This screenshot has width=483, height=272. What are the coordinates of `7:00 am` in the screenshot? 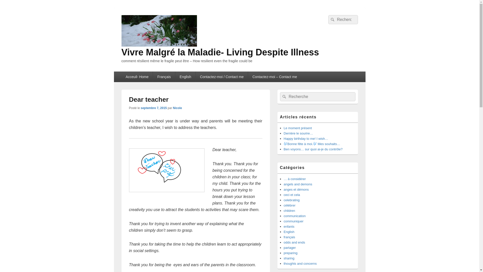 It's located at (153, 108).